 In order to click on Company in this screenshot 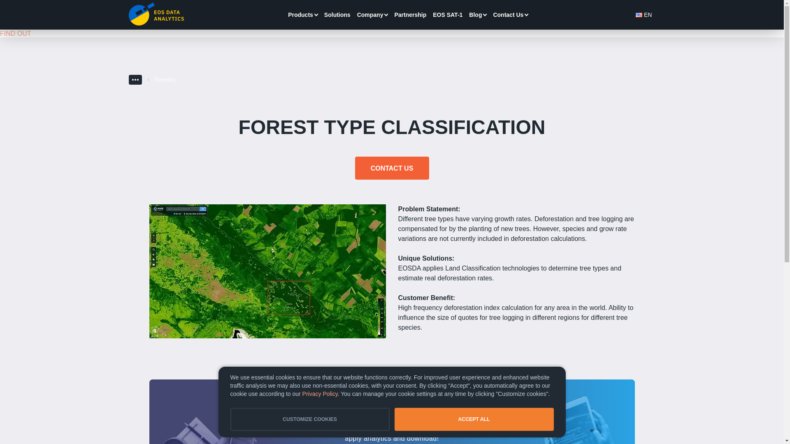, I will do `click(370, 15)`.